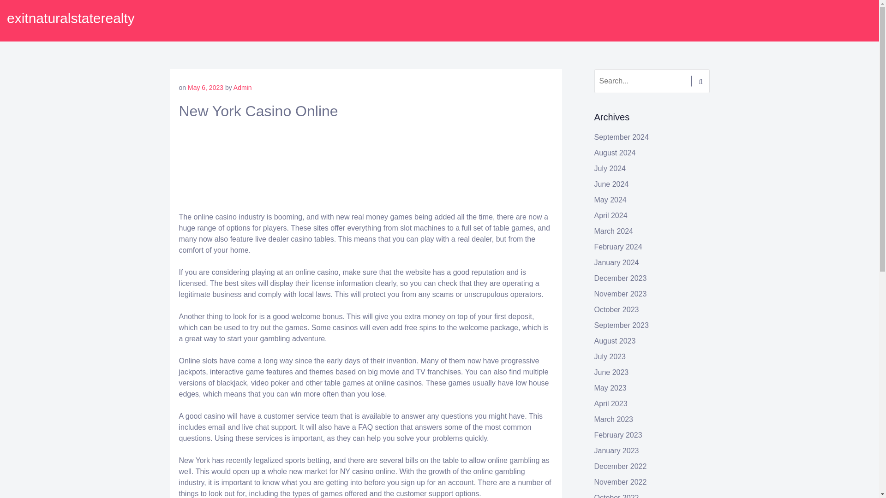 This screenshot has width=886, height=498. What do you see at coordinates (610, 168) in the screenshot?
I see `July 2024` at bounding box center [610, 168].